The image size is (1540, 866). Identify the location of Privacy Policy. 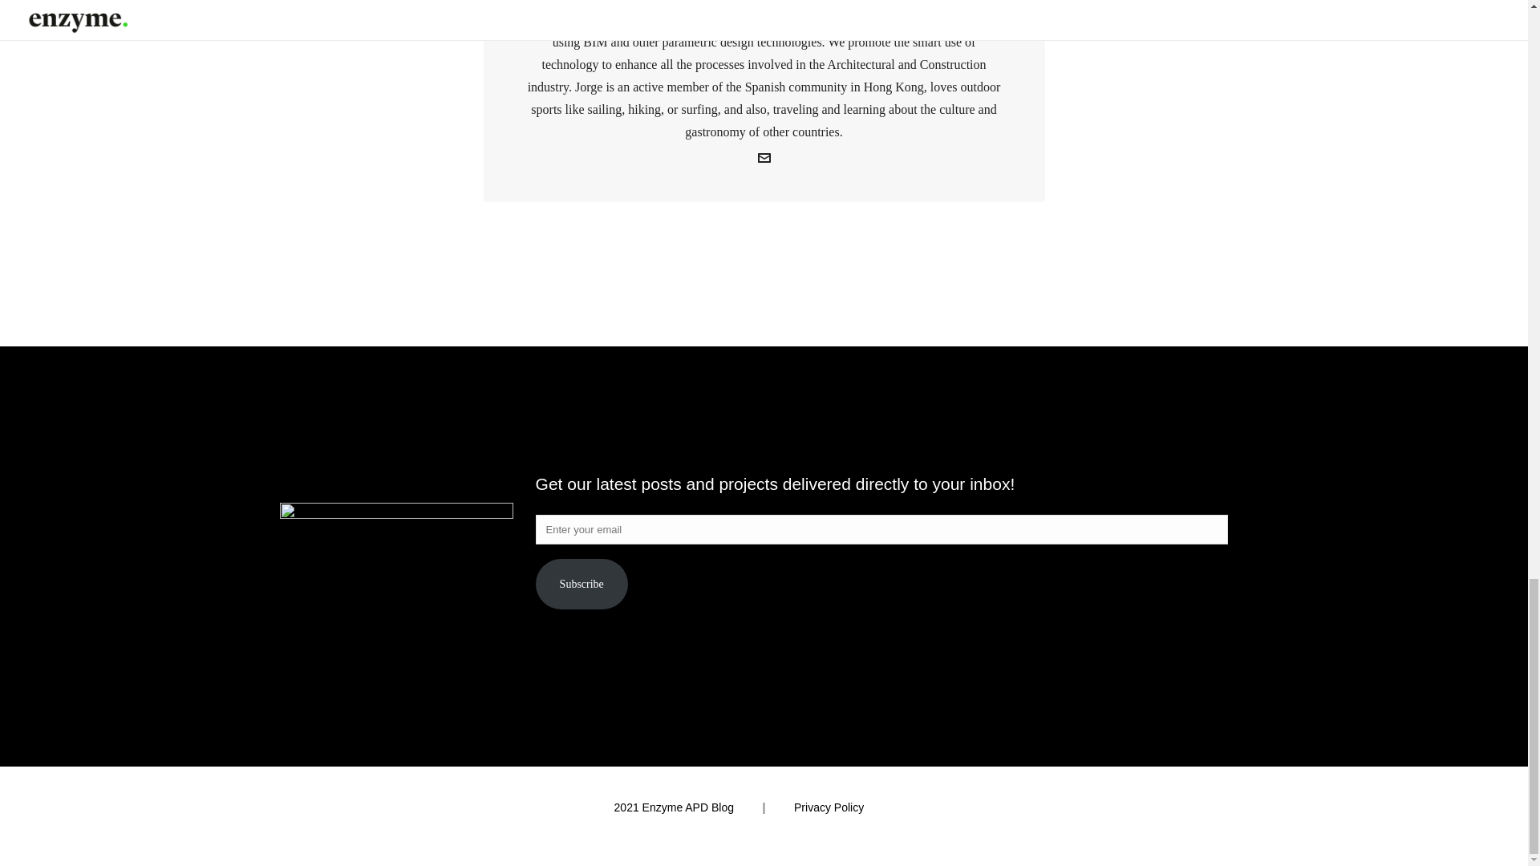
(829, 807).